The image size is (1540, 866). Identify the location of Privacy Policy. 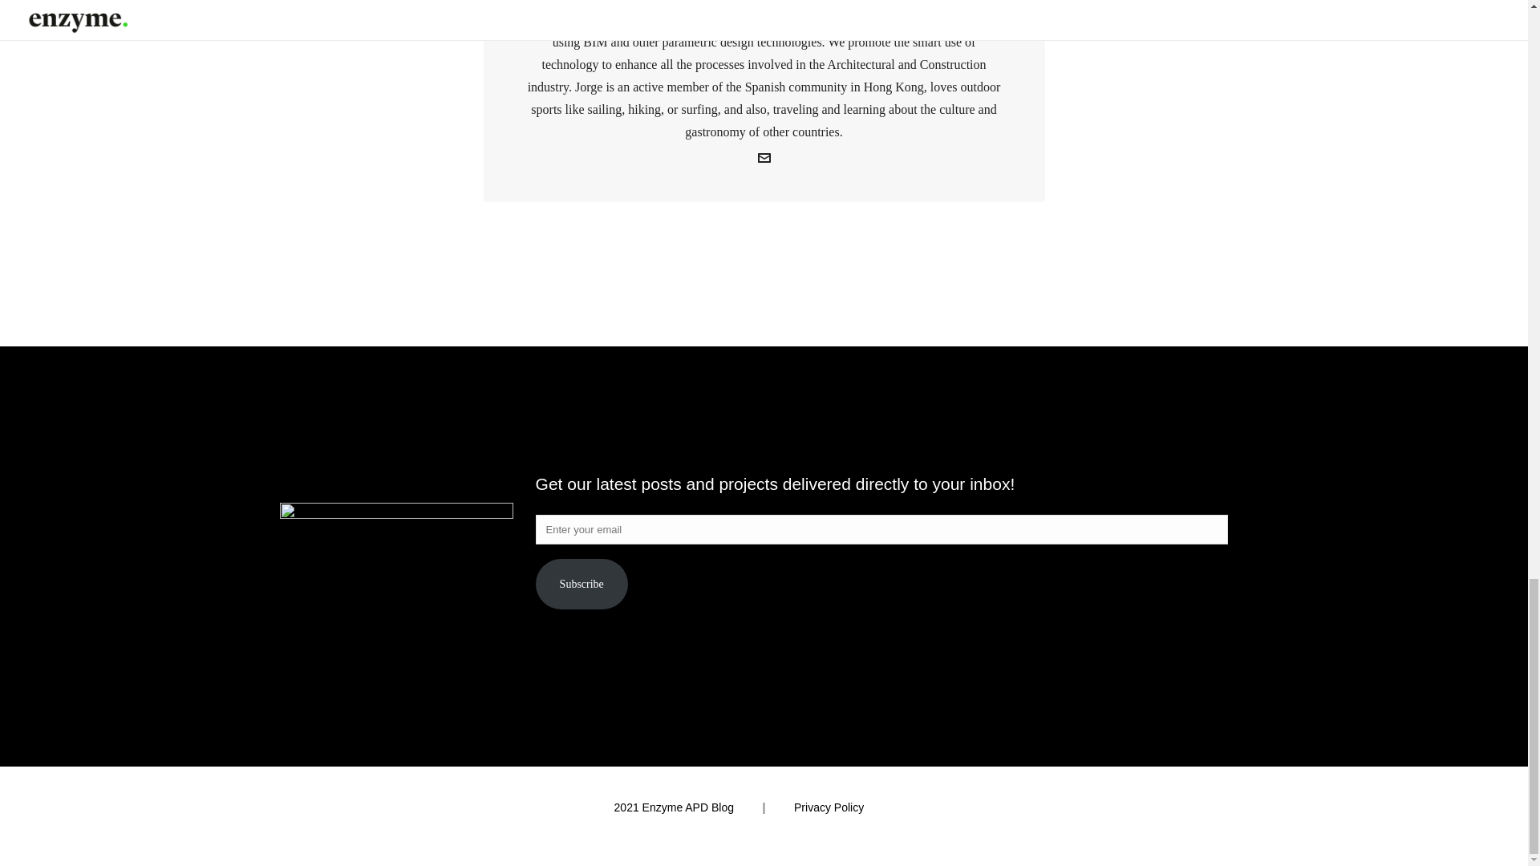
(829, 807).